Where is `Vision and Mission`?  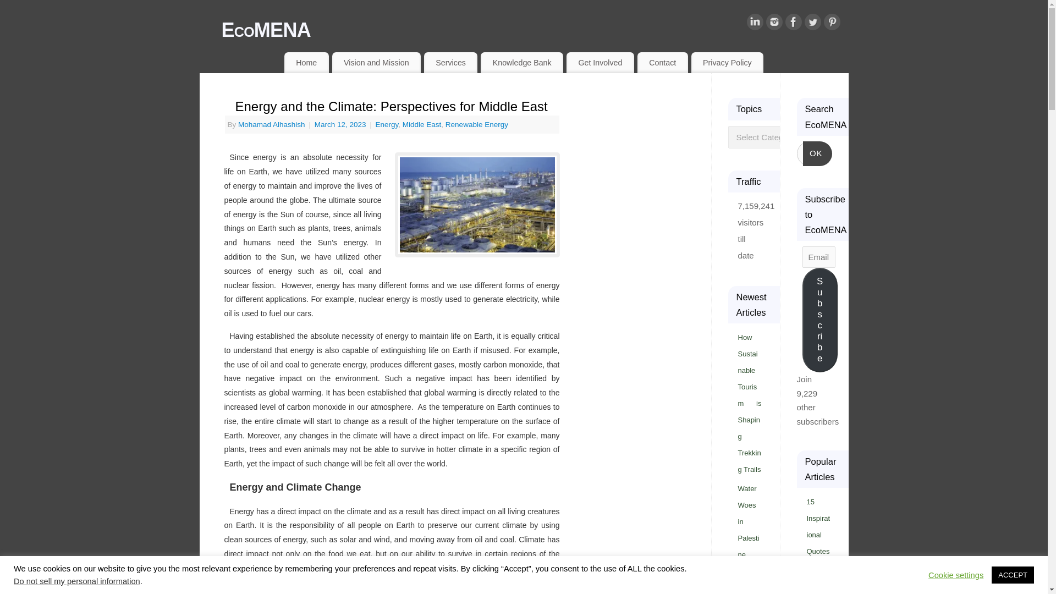
Vision and Mission is located at coordinates (376, 63).